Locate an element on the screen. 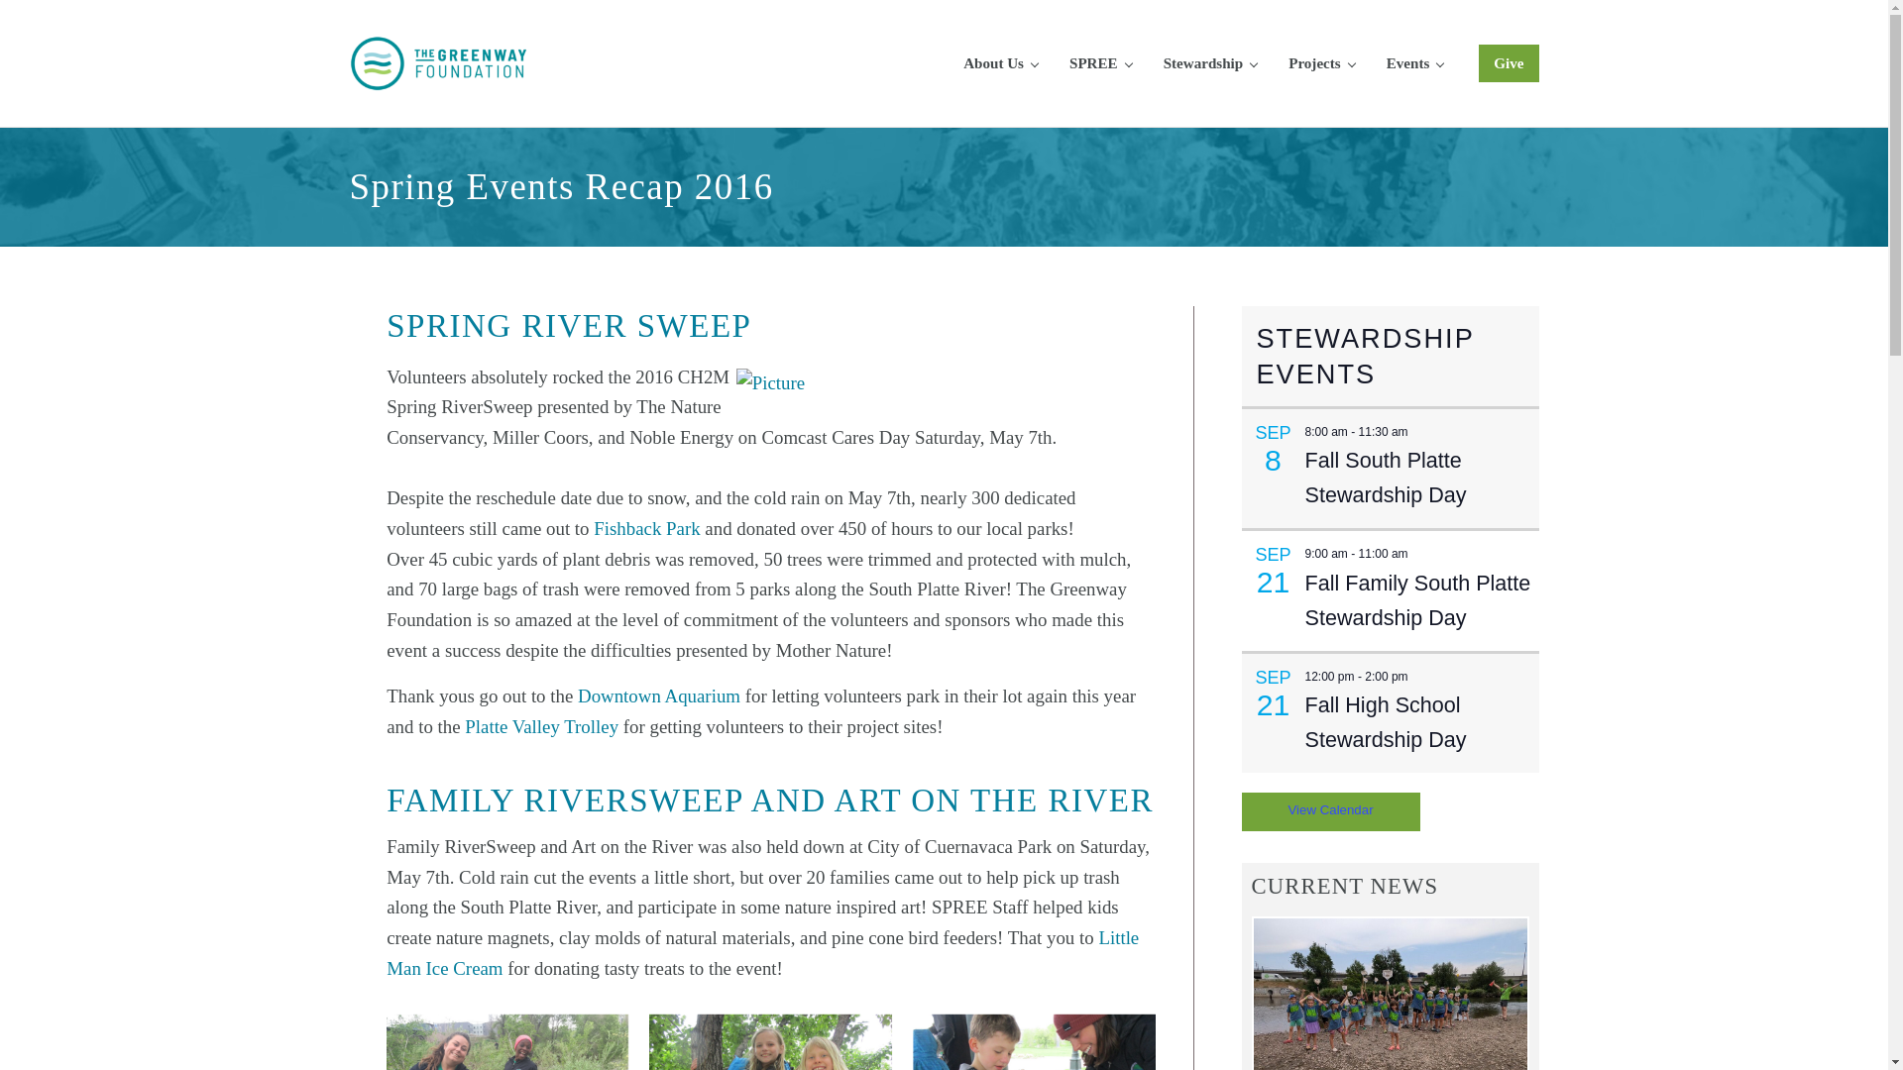 This screenshot has width=1903, height=1070. Fall Family South Platte Stewardship Day is located at coordinates (1416, 600).